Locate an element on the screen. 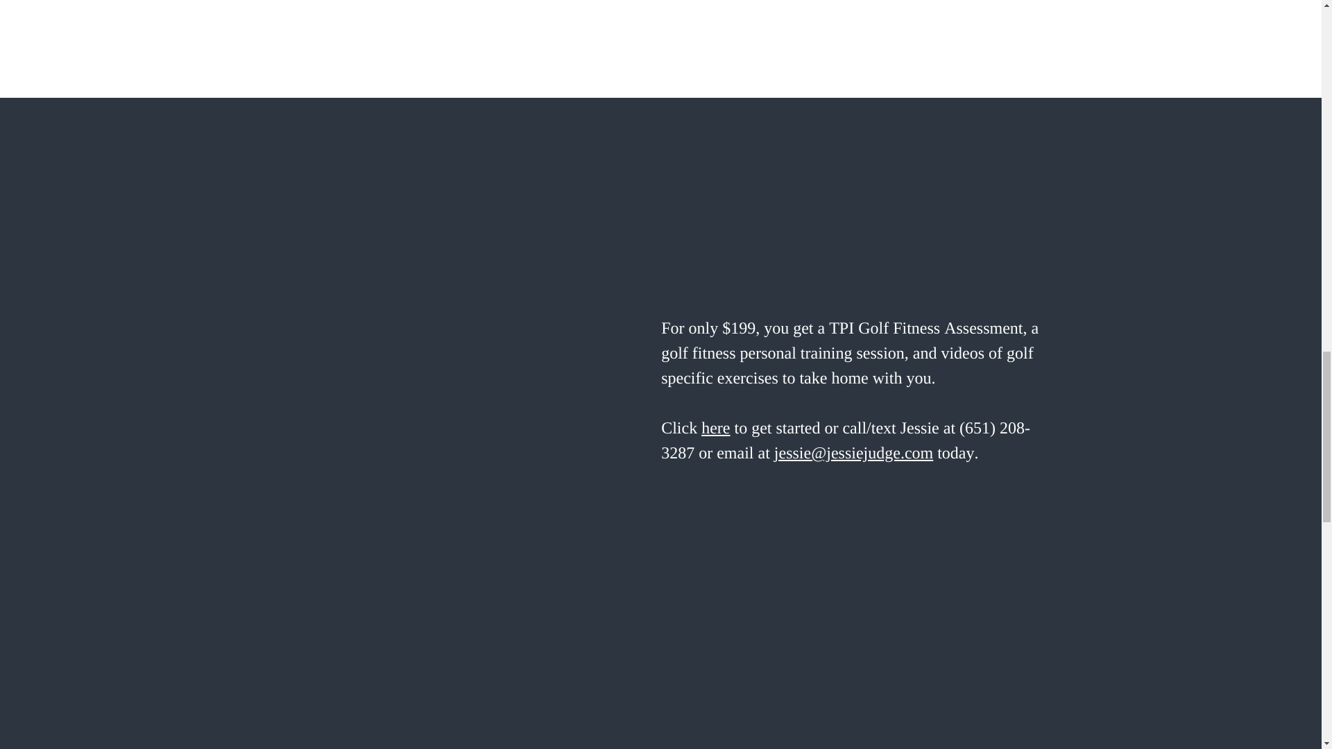 The width and height of the screenshot is (1332, 749). here is located at coordinates (716, 428).